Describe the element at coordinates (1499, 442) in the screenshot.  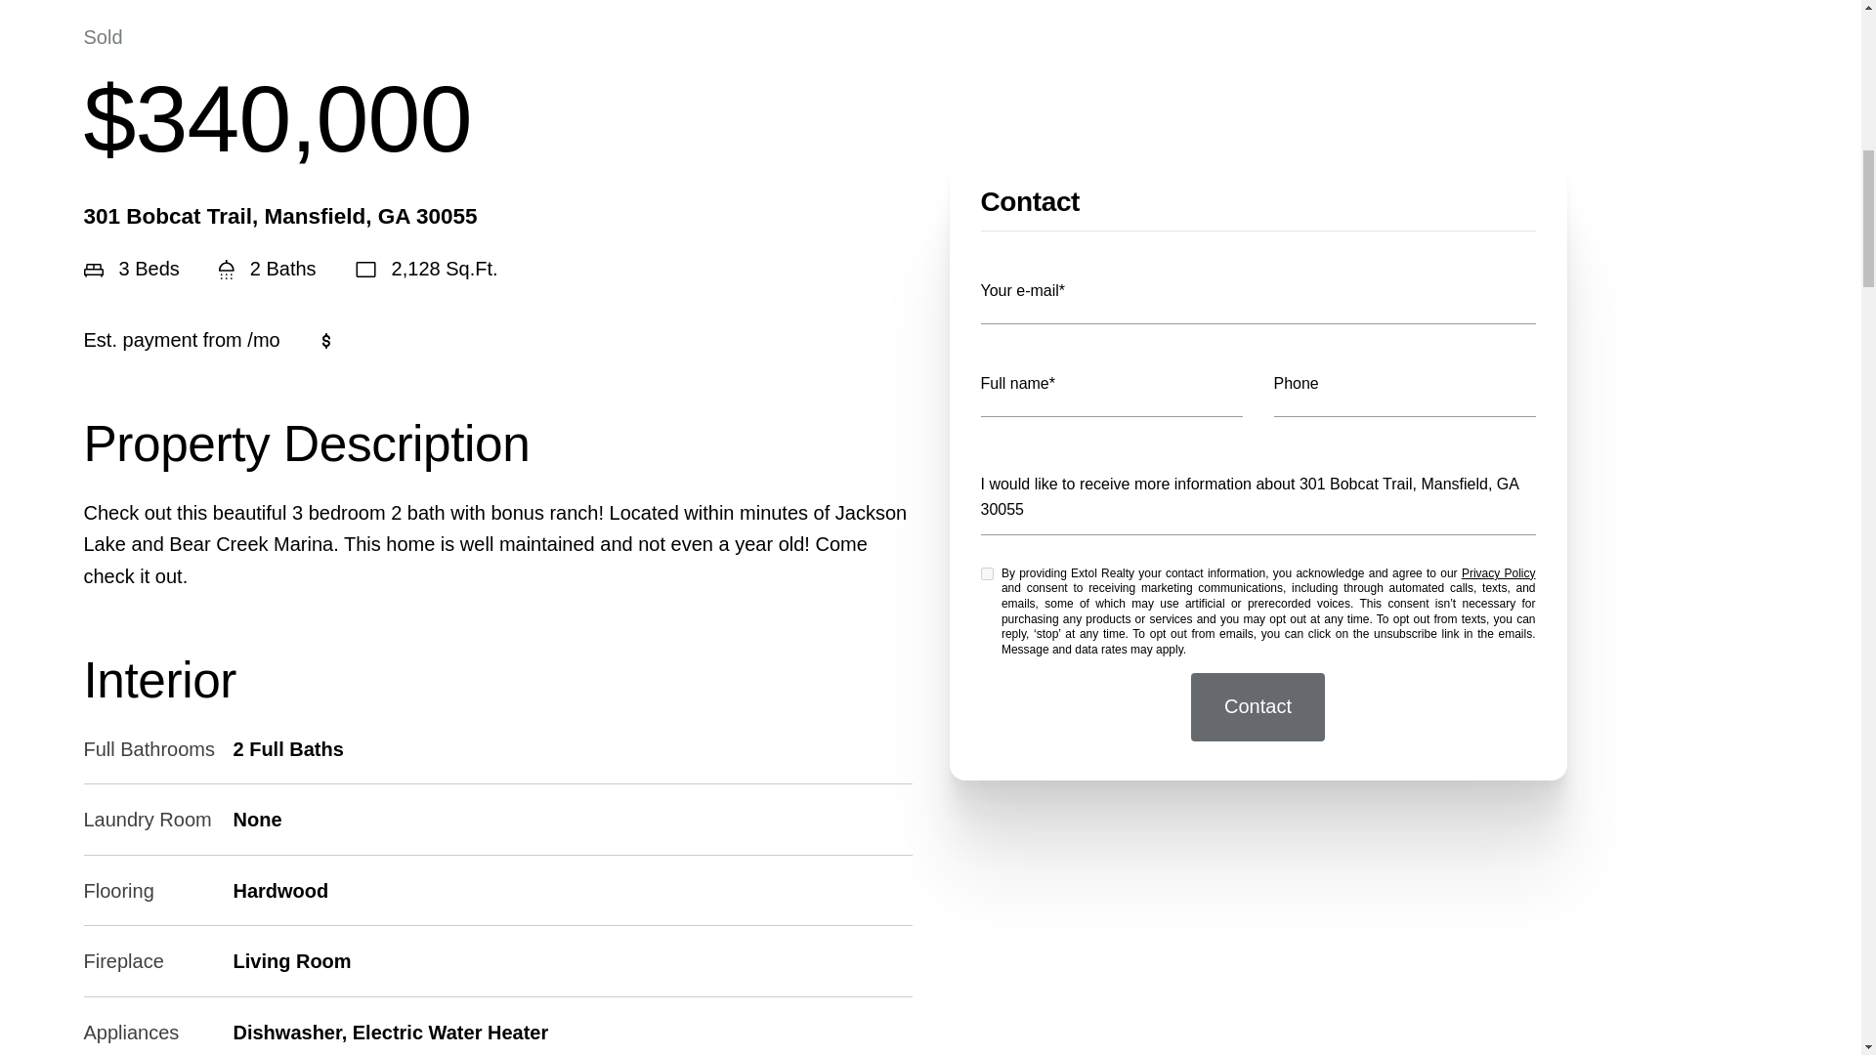
I see `Privacy Policy` at that location.